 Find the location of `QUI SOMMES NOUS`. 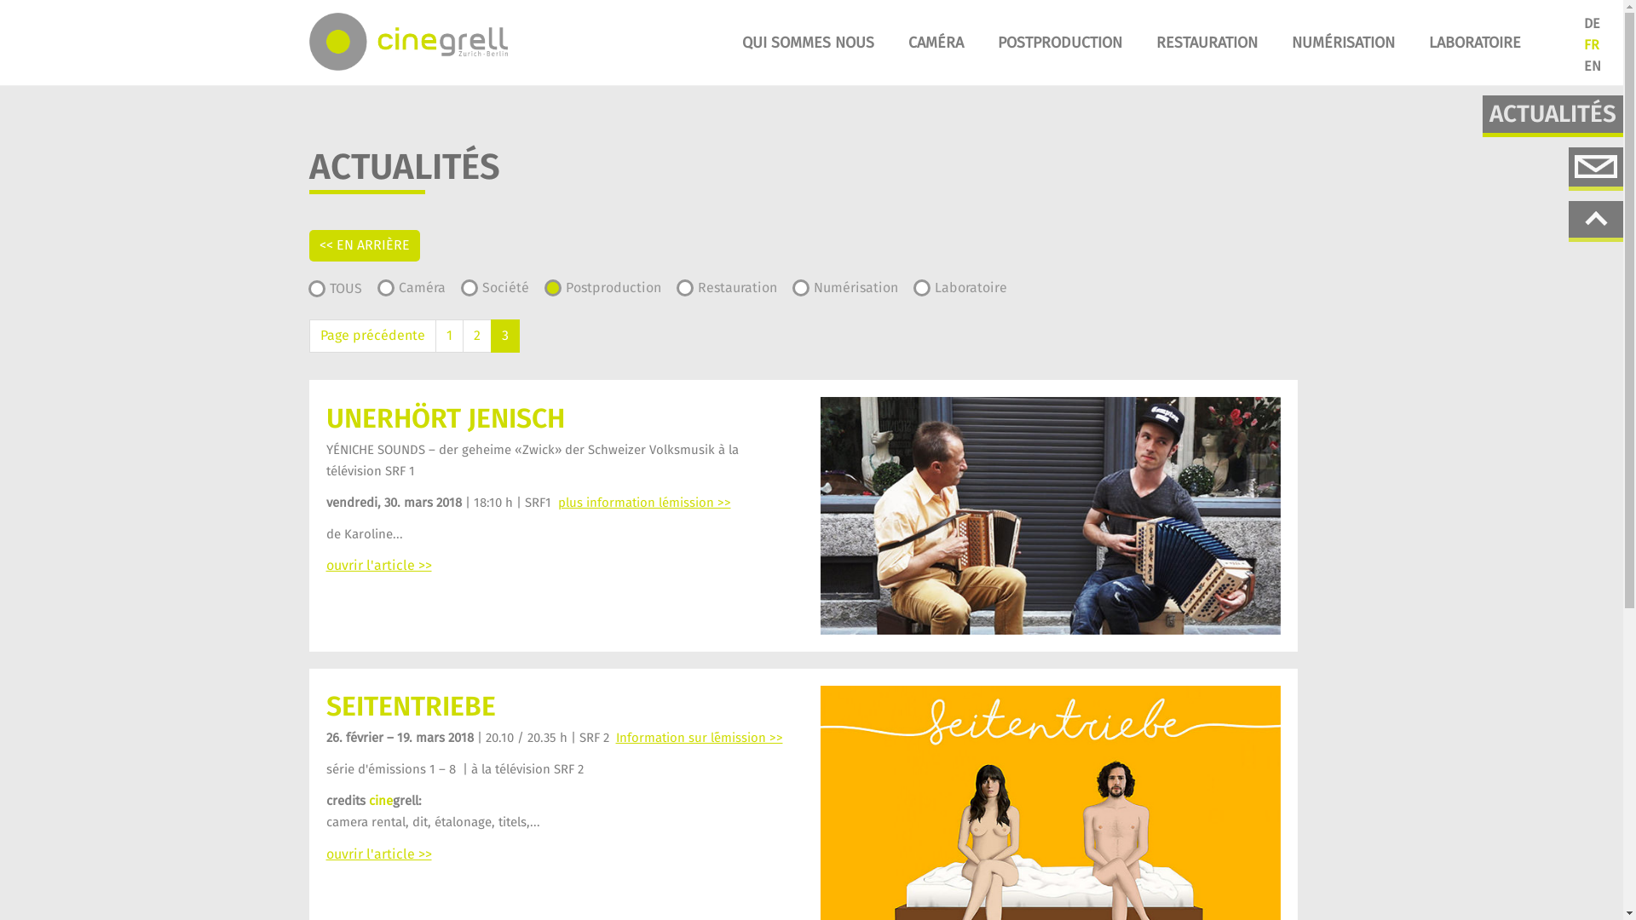

QUI SOMMES NOUS is located at coordinates (808, 43).